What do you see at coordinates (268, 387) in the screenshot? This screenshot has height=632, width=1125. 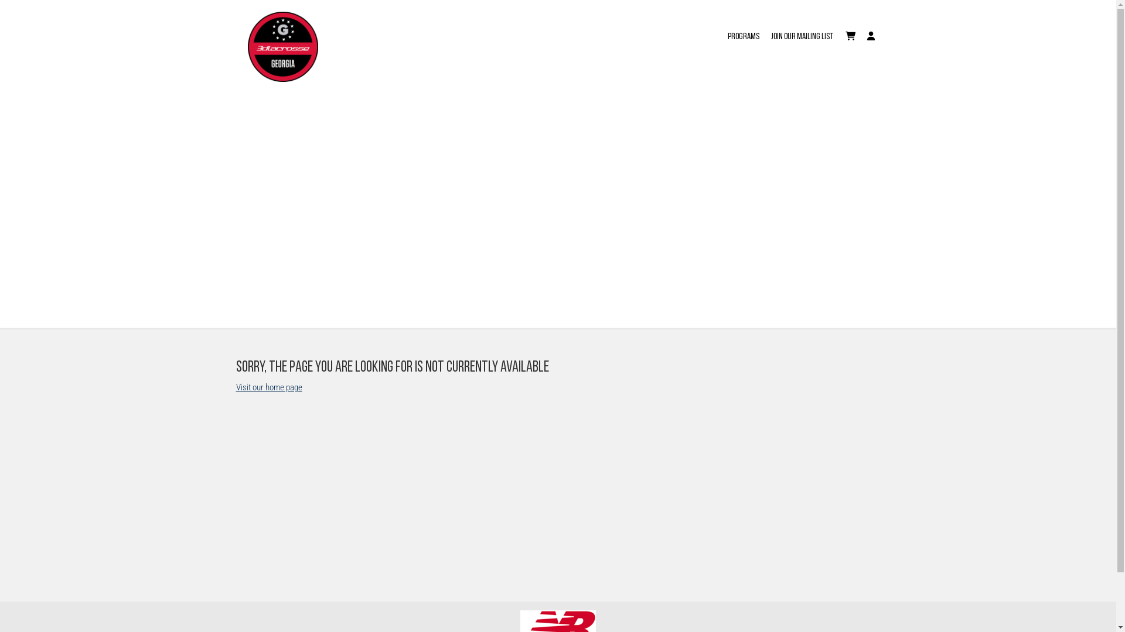 I see `Visit our home page` at bounding box center [268, 387].